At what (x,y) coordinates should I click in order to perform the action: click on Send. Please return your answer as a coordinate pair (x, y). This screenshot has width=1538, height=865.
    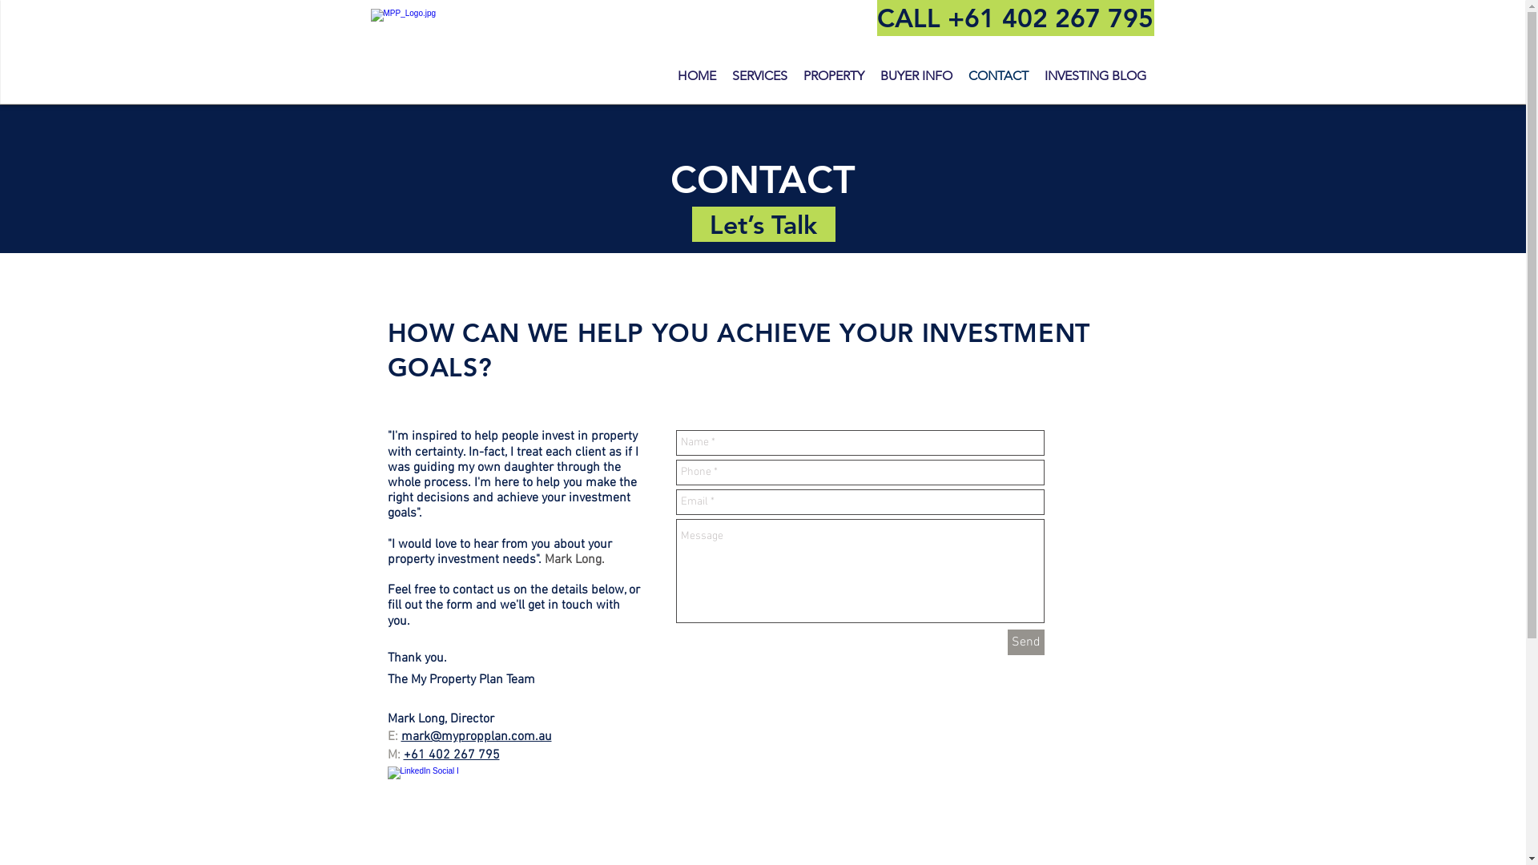
    Looking at the image, I should click on (1026, 642).